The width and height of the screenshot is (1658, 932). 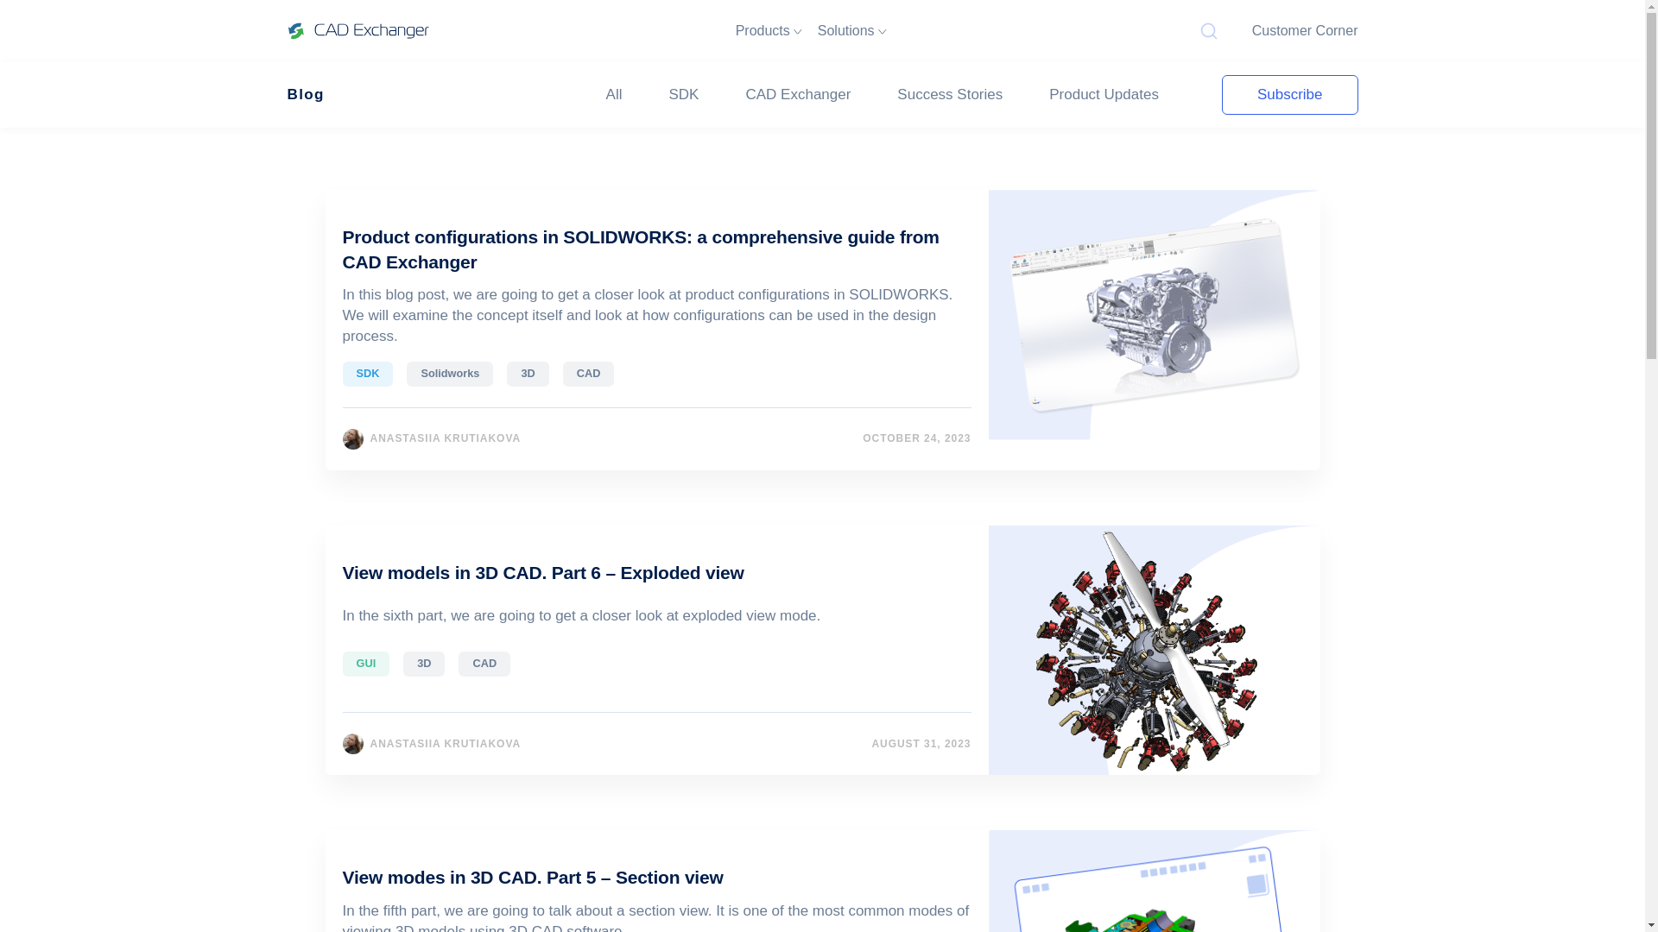 What do you see at coordinates (614, 94) in the screenshot?
I see `All` at bounding box center [614, 94].